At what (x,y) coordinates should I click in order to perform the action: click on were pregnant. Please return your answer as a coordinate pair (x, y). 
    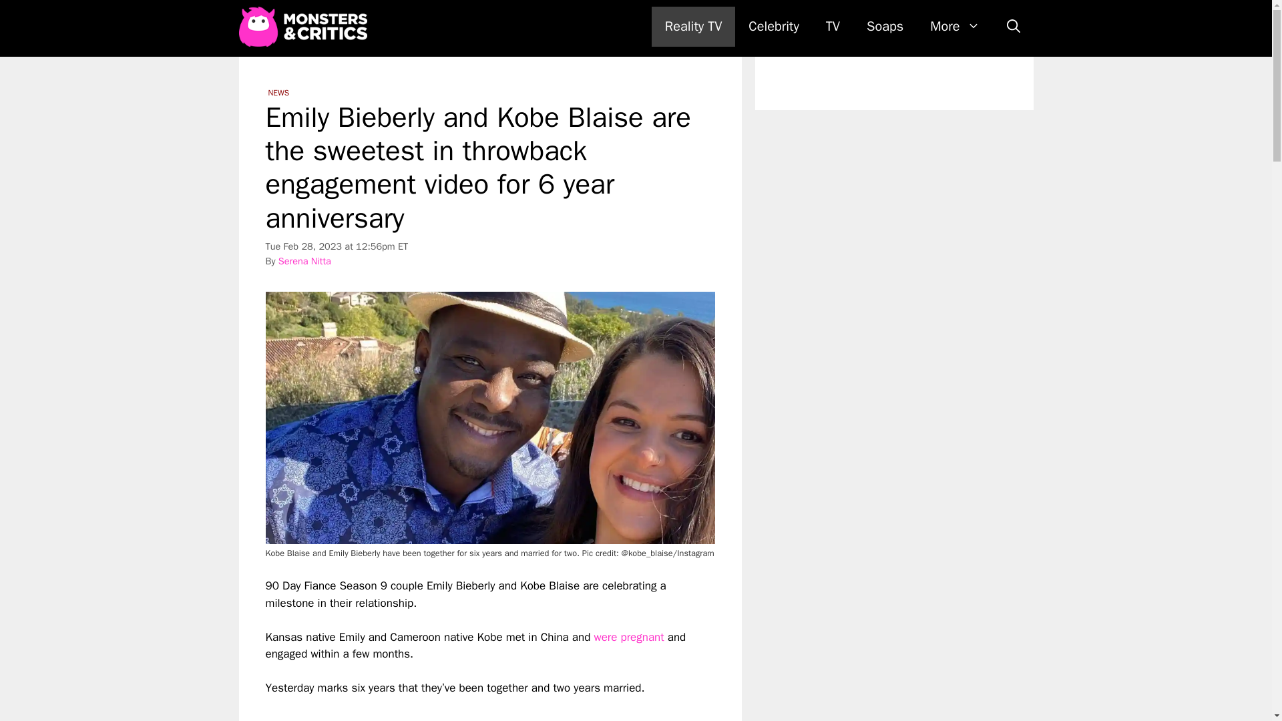
    Looking at the image, I should click on (628, 637).